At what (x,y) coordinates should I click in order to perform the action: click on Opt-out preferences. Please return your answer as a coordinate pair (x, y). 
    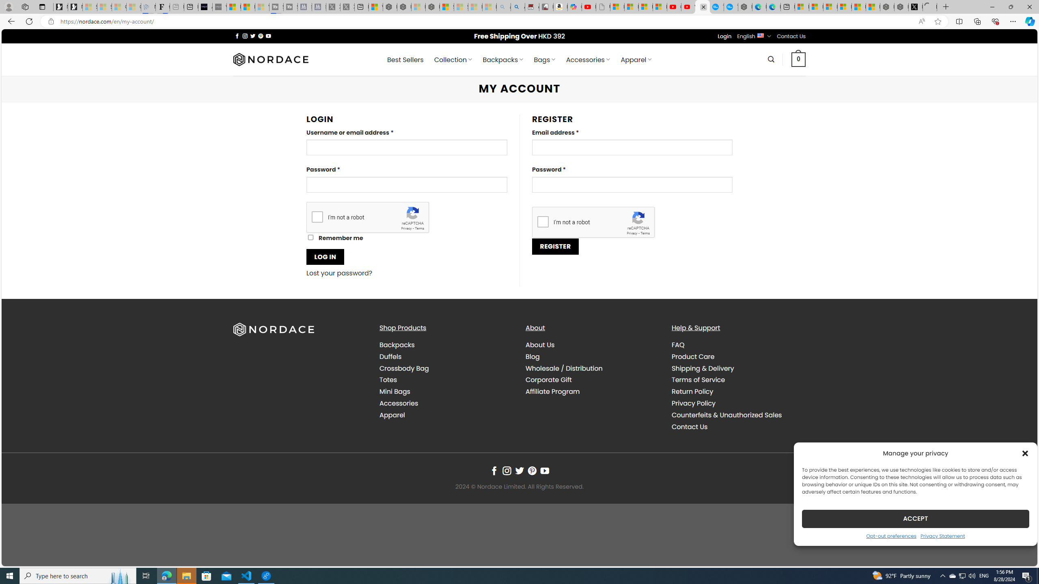
    Looking at the image, I should click on (891, 535).